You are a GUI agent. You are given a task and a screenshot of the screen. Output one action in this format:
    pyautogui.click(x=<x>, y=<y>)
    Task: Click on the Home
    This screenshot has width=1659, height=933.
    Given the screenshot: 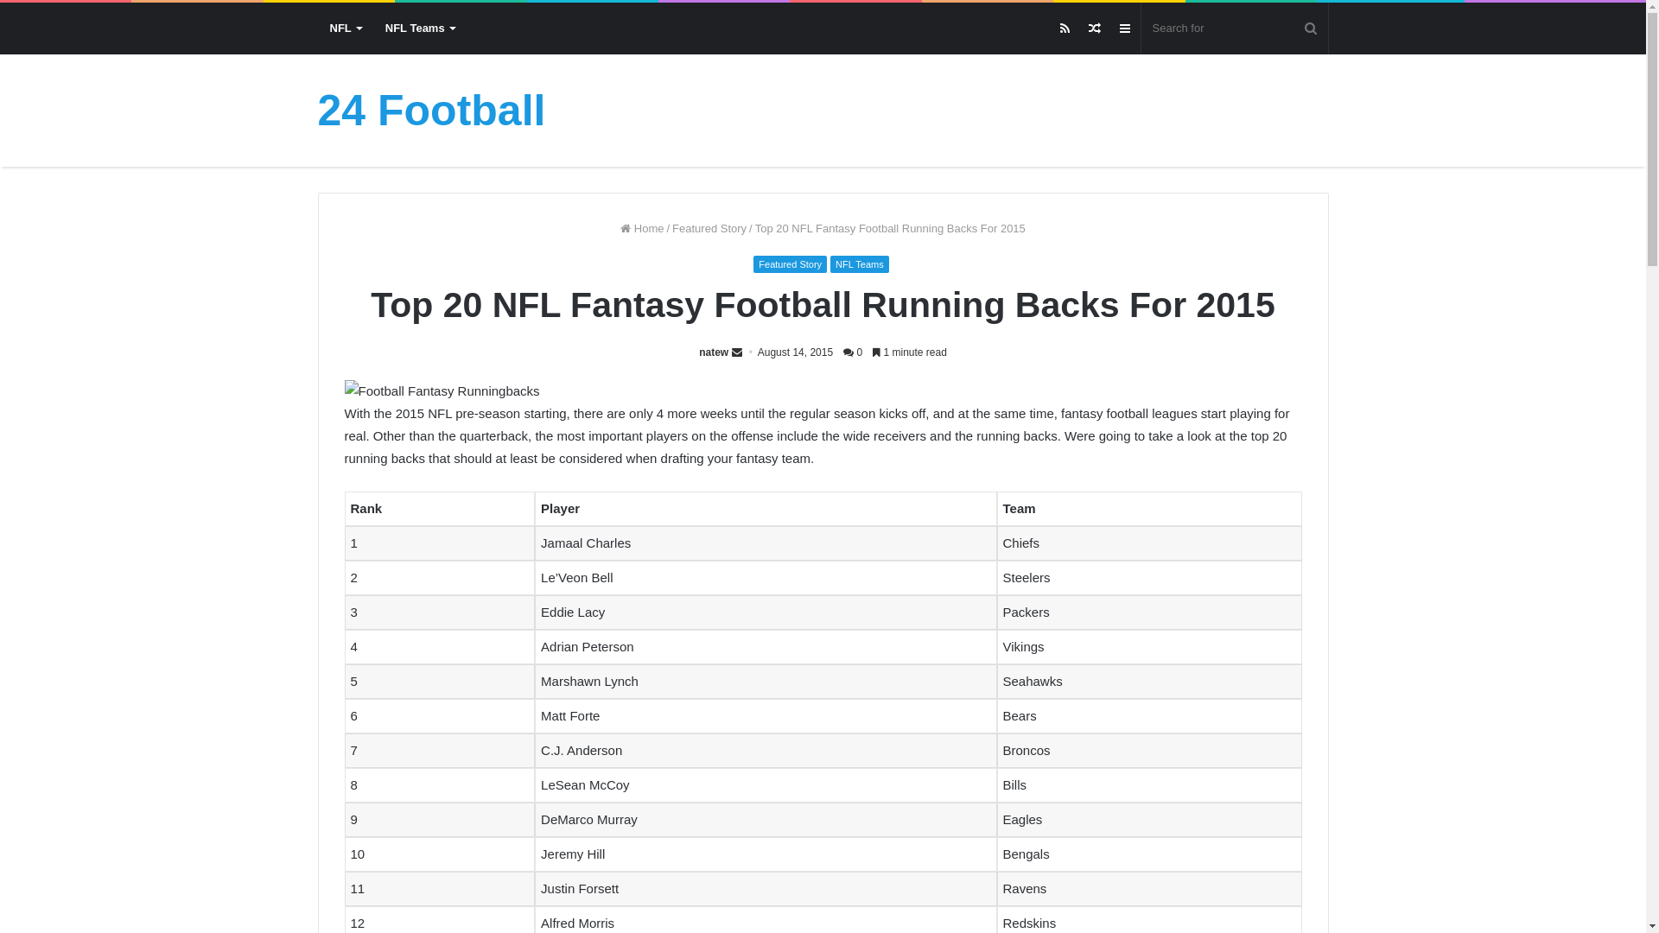 What is the action you would take?
    pyautogui.click(x=642, y=228)
    